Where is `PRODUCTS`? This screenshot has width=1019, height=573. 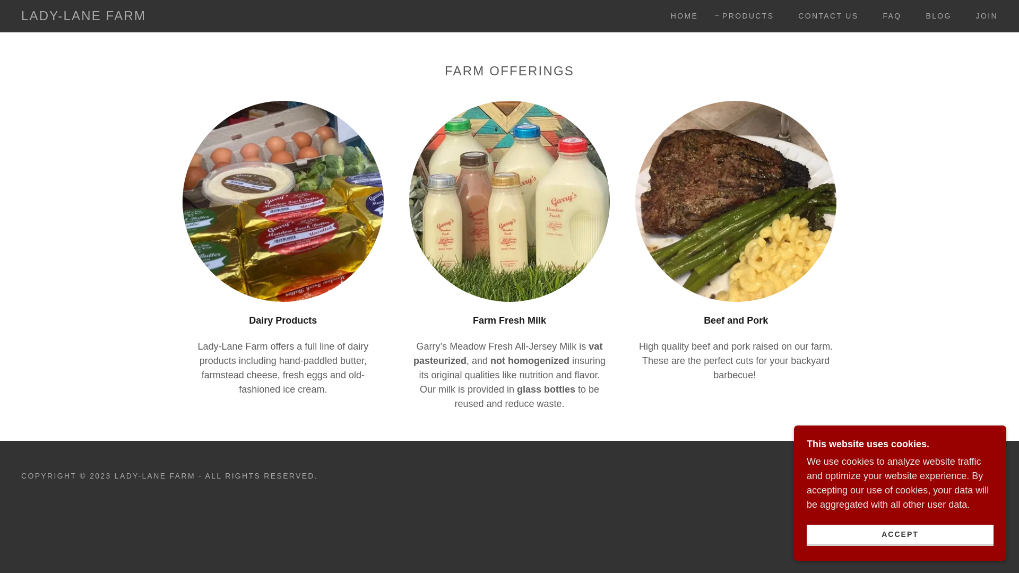 PRODUCTS is located at coordinates (744, 16).